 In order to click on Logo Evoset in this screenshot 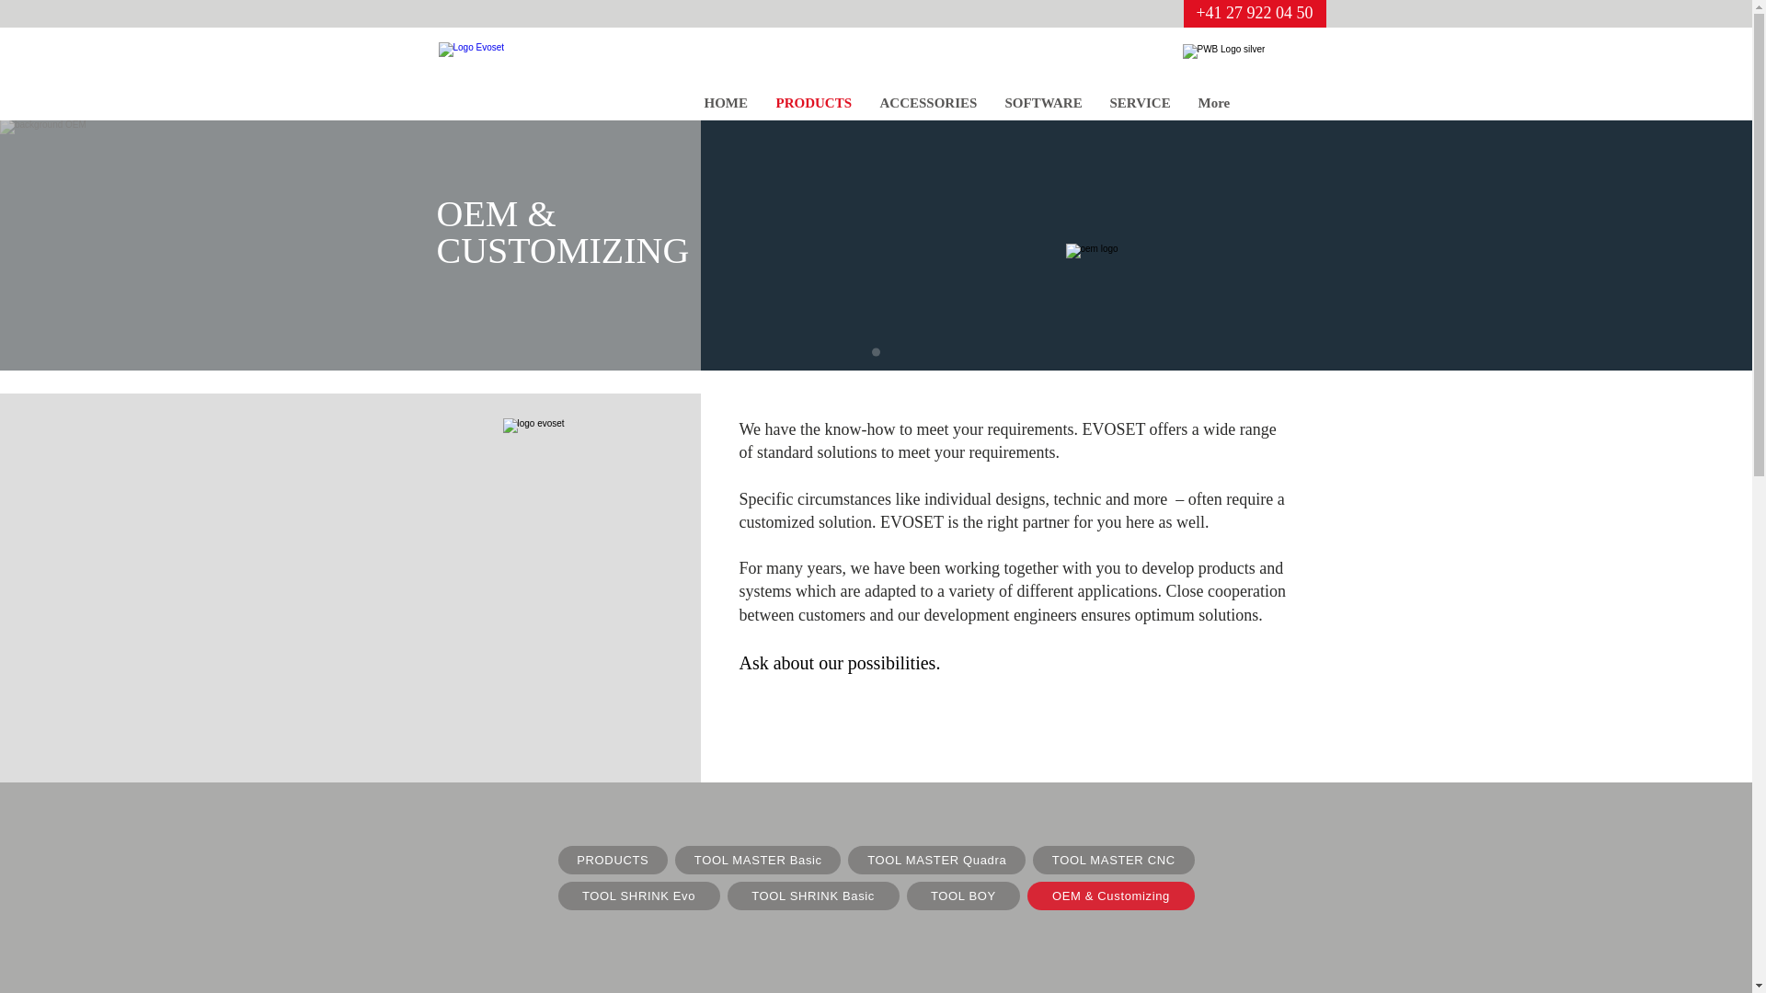, I will do `click(541, 74)`.